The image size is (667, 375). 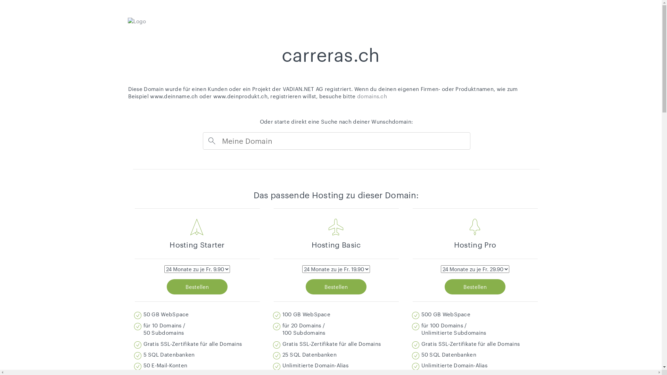 I want to click on domains.ch, so click(x=372, y=96).